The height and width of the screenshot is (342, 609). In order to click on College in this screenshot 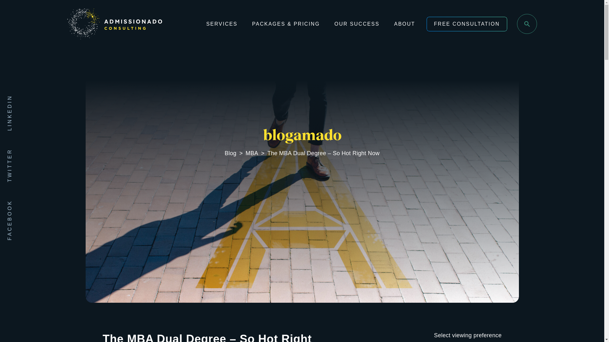, I will do `click(302, 67)`.